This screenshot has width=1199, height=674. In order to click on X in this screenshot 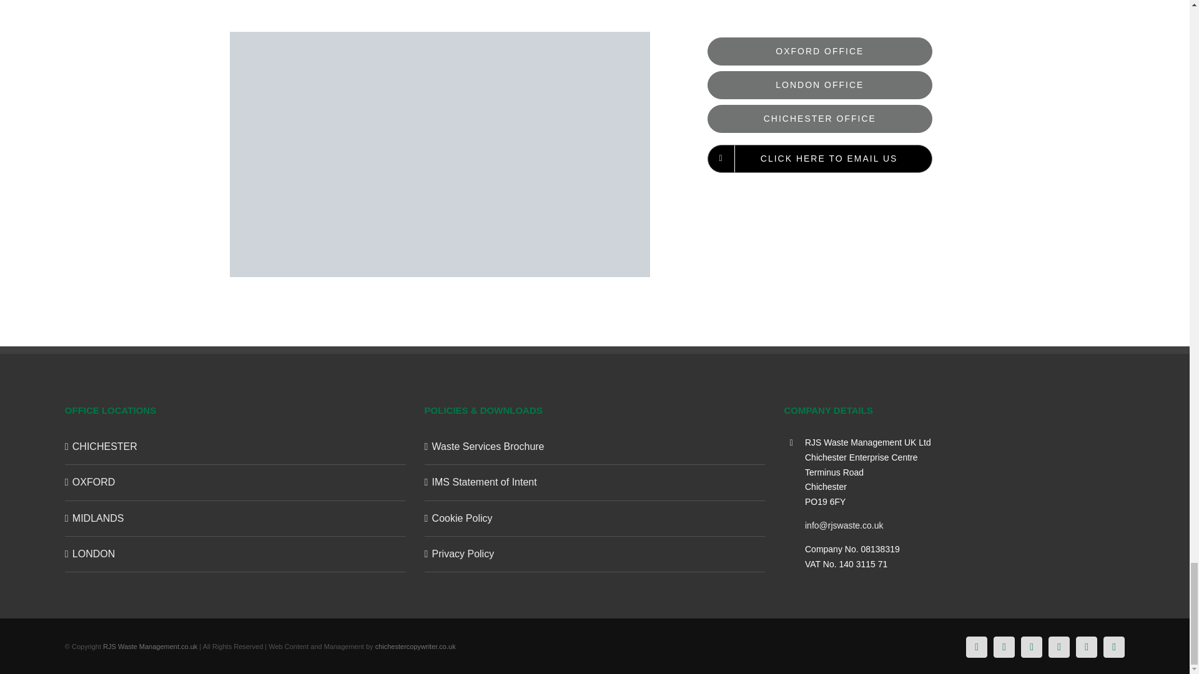, I will do `click(1004, 647)`.